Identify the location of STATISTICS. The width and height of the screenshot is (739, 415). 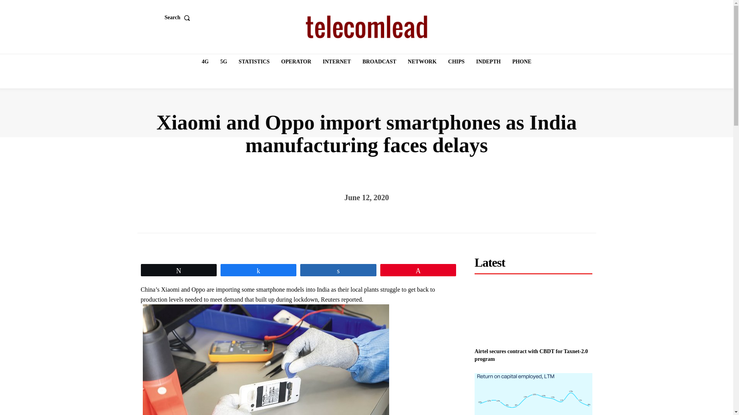
(254, 62).